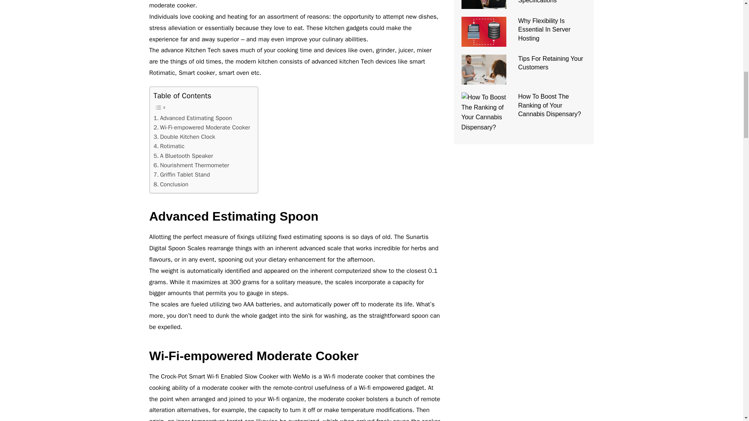  I want to click on A Bluetooth Speaker, so click(183, 156).